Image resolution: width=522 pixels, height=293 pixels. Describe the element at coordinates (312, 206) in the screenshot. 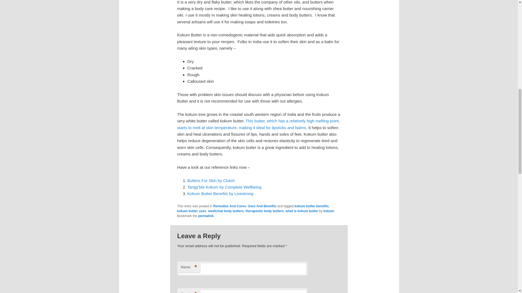

I see `kokum butter benefits` at that location.